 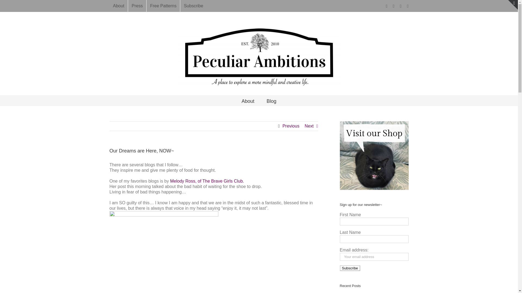 I want to click on About, so click(x=119, y=6).